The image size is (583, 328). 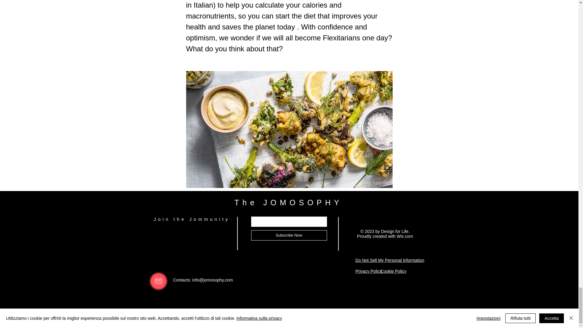 I want to click on Join the Jommunity, so click(x=192, y=219).